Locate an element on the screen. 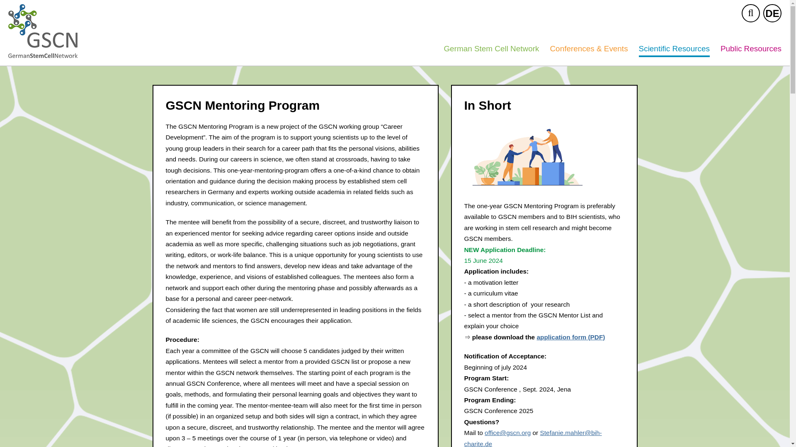 Image resolution: width=796 pixels, height=447 pixels. gscn.org is located at coordinates (42, 30).